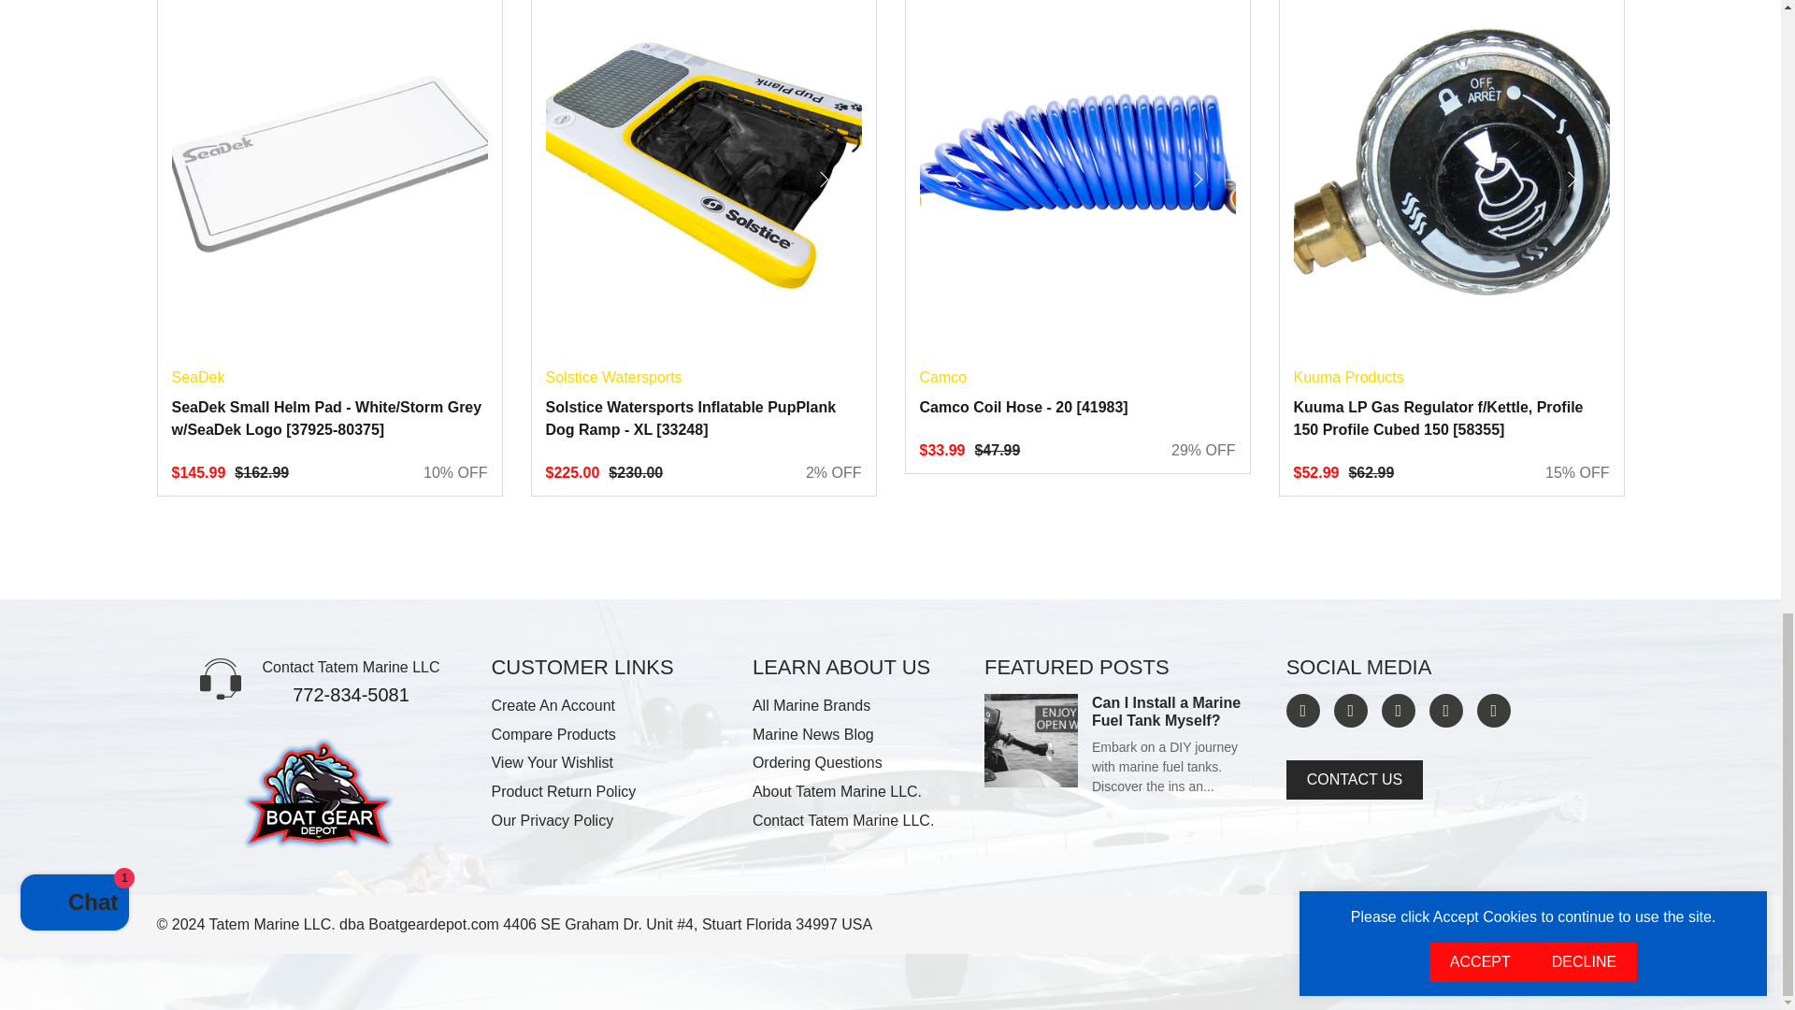 The image size is (1795, 1010). Describe the element at coordinates (1550, 926) in the screenshot. I see `Discover` at that location.